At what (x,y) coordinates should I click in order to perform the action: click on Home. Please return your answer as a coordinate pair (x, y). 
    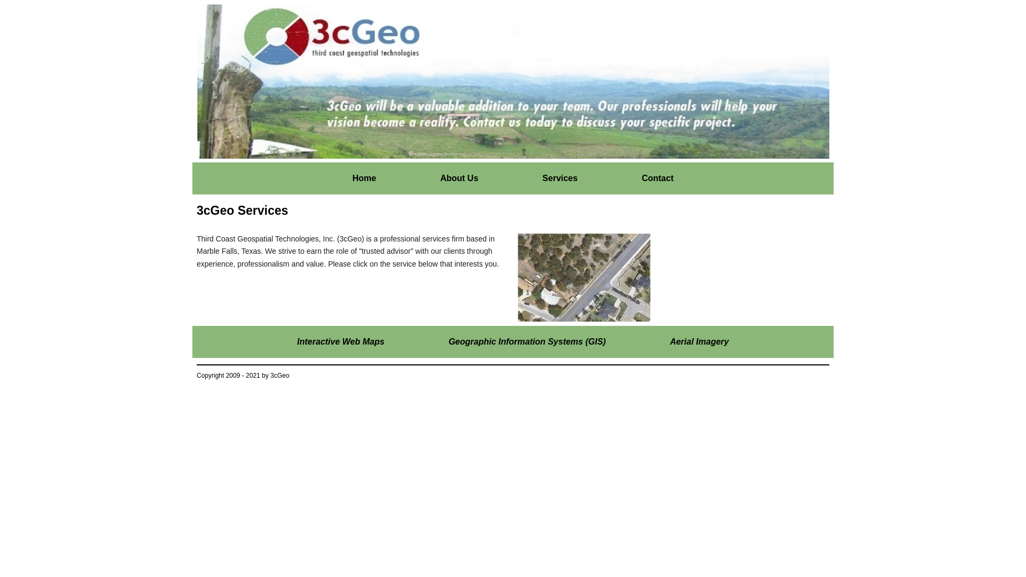
    Looking at the image, I should click on (364, 178).